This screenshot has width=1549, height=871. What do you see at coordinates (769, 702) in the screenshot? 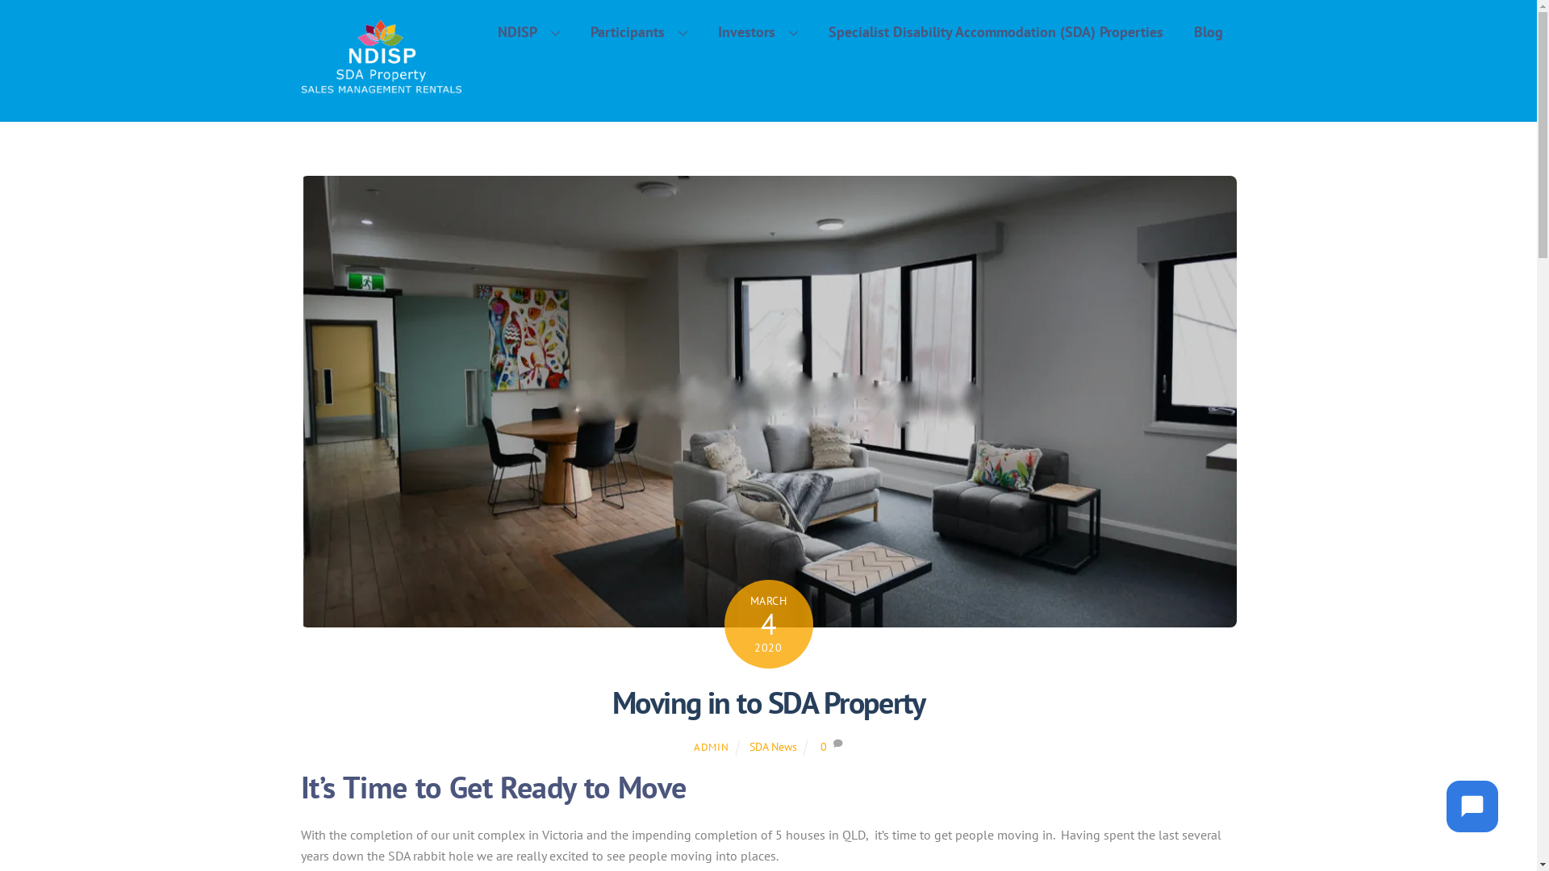
I see `Moving in to SDA Property` at bounding box center [769, 702].